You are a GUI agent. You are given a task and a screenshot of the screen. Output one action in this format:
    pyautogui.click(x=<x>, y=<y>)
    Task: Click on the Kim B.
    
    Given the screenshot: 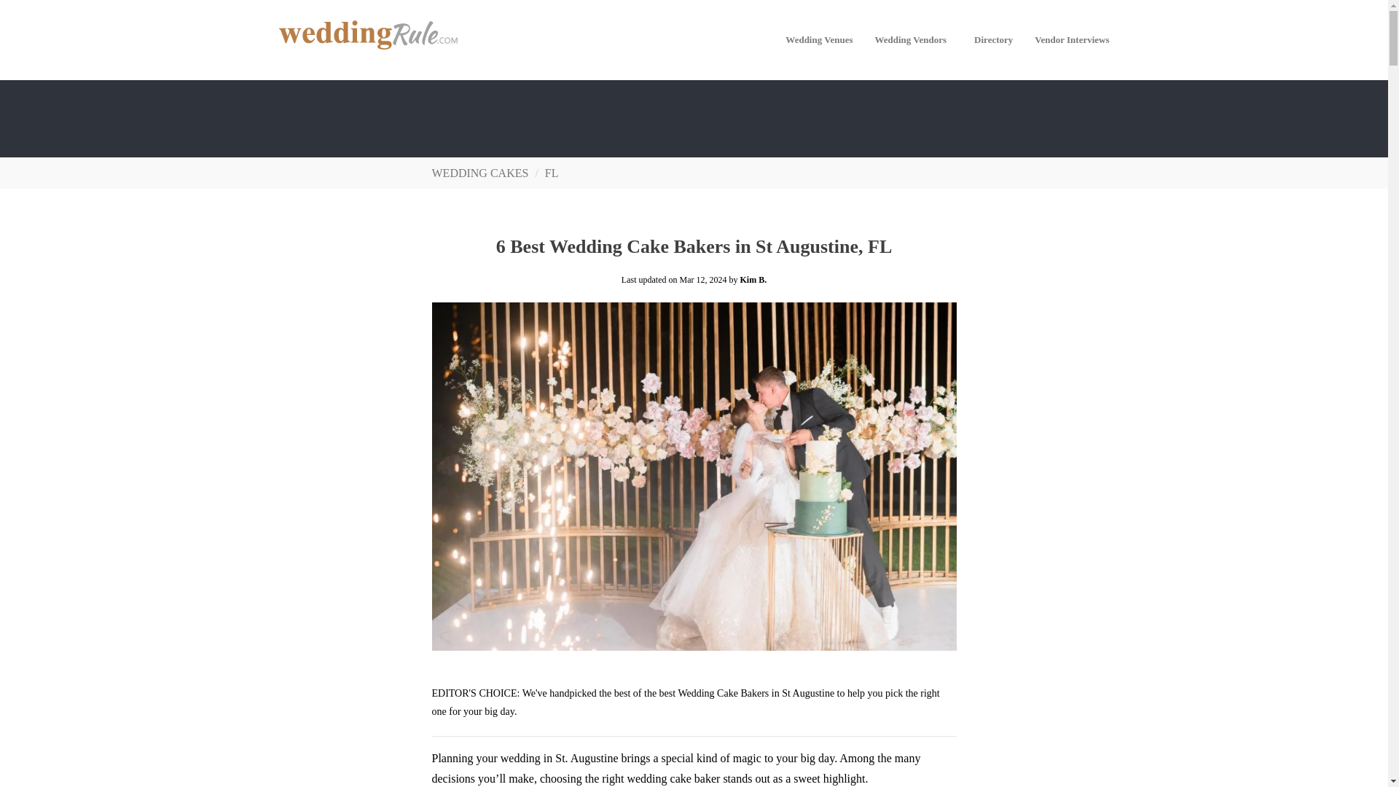 What is the action you would take?
    pyautogui.click(x=753, y=279)
    